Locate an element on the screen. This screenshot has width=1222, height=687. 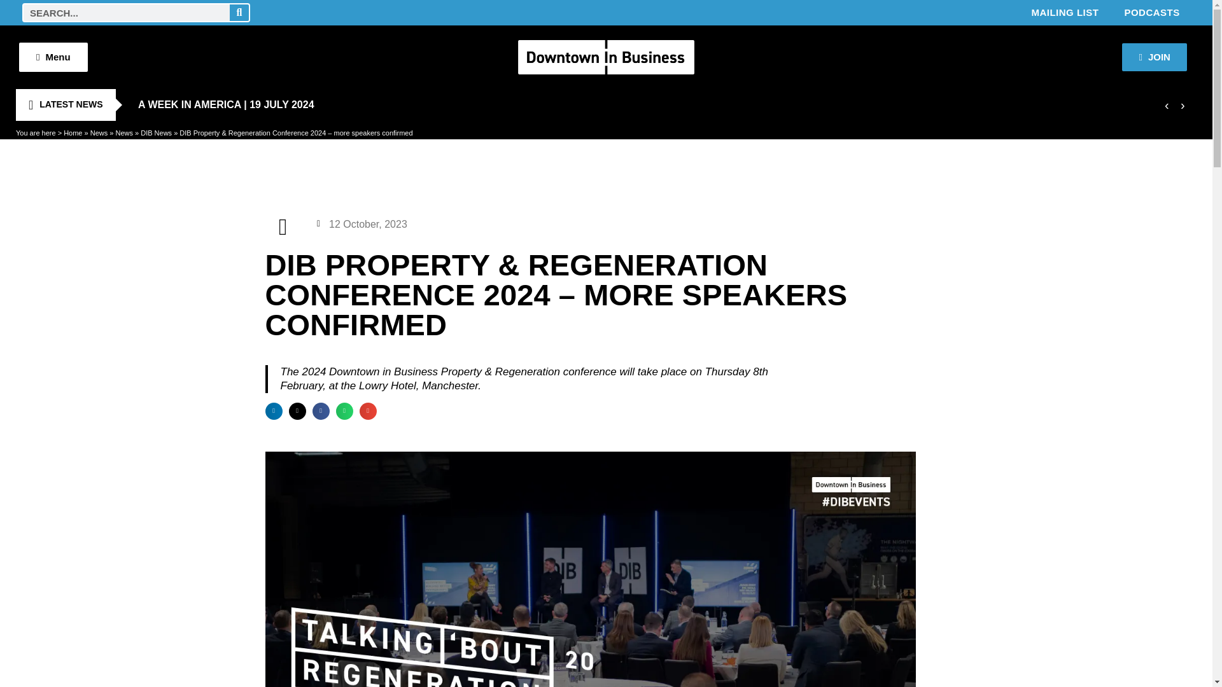
MAILING LIST is located at coordinates (1064, 13).